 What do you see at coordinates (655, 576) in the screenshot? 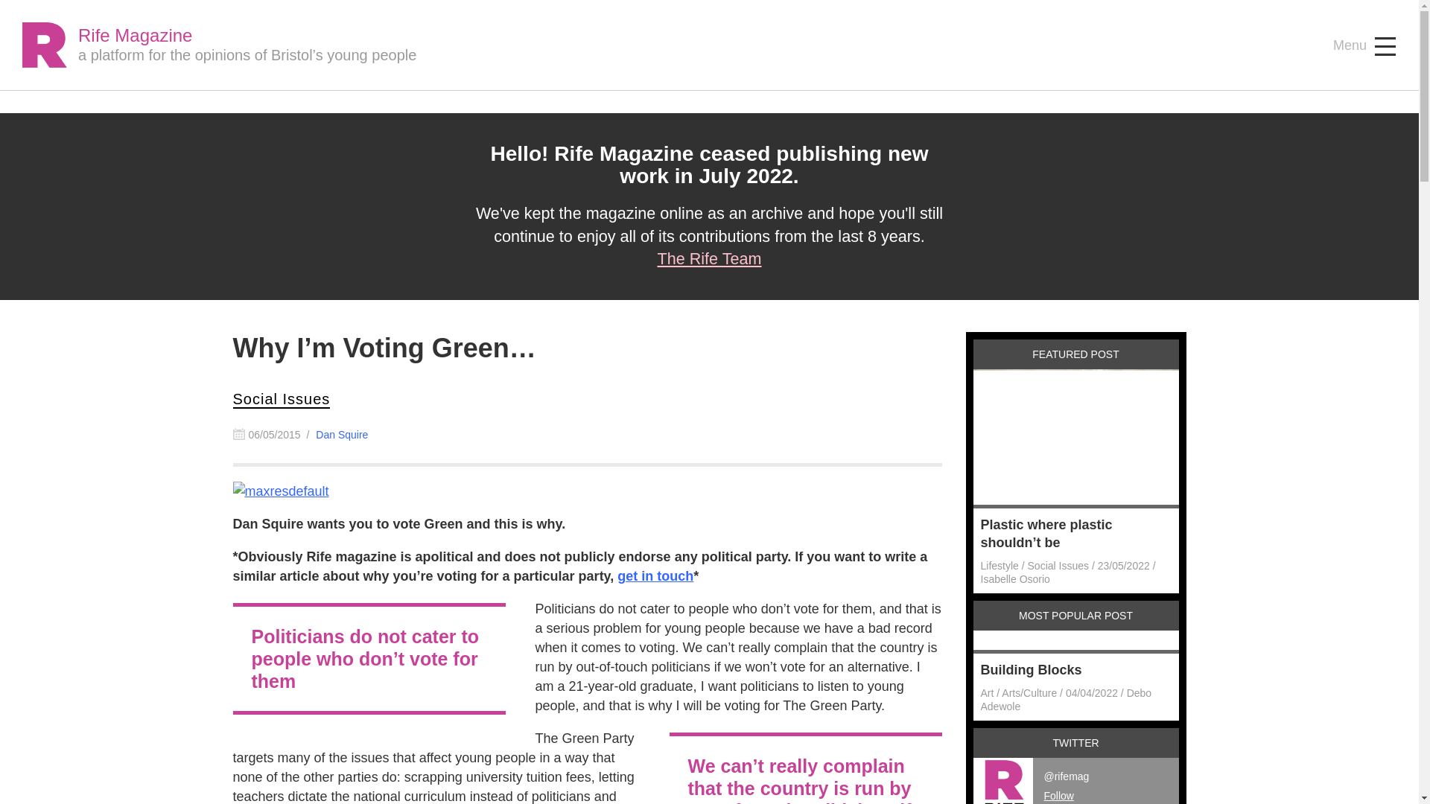
I see `get in touch` at bounding box center [655, 576].